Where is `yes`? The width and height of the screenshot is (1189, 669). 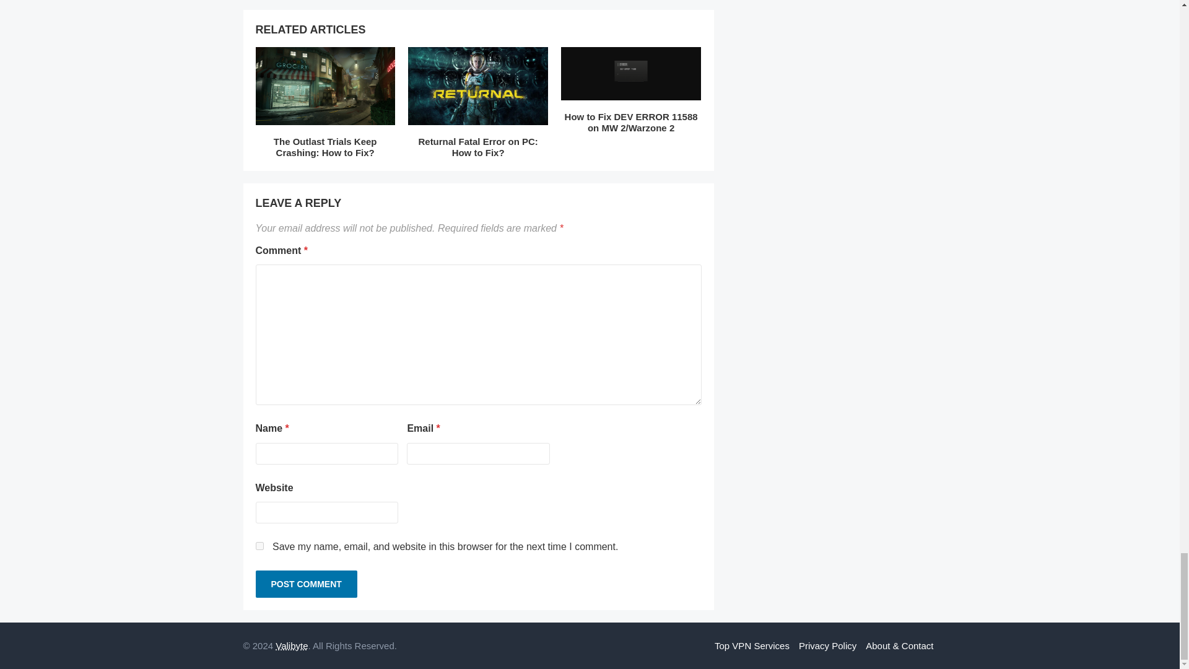
yes is located at coordinates (259, 545).